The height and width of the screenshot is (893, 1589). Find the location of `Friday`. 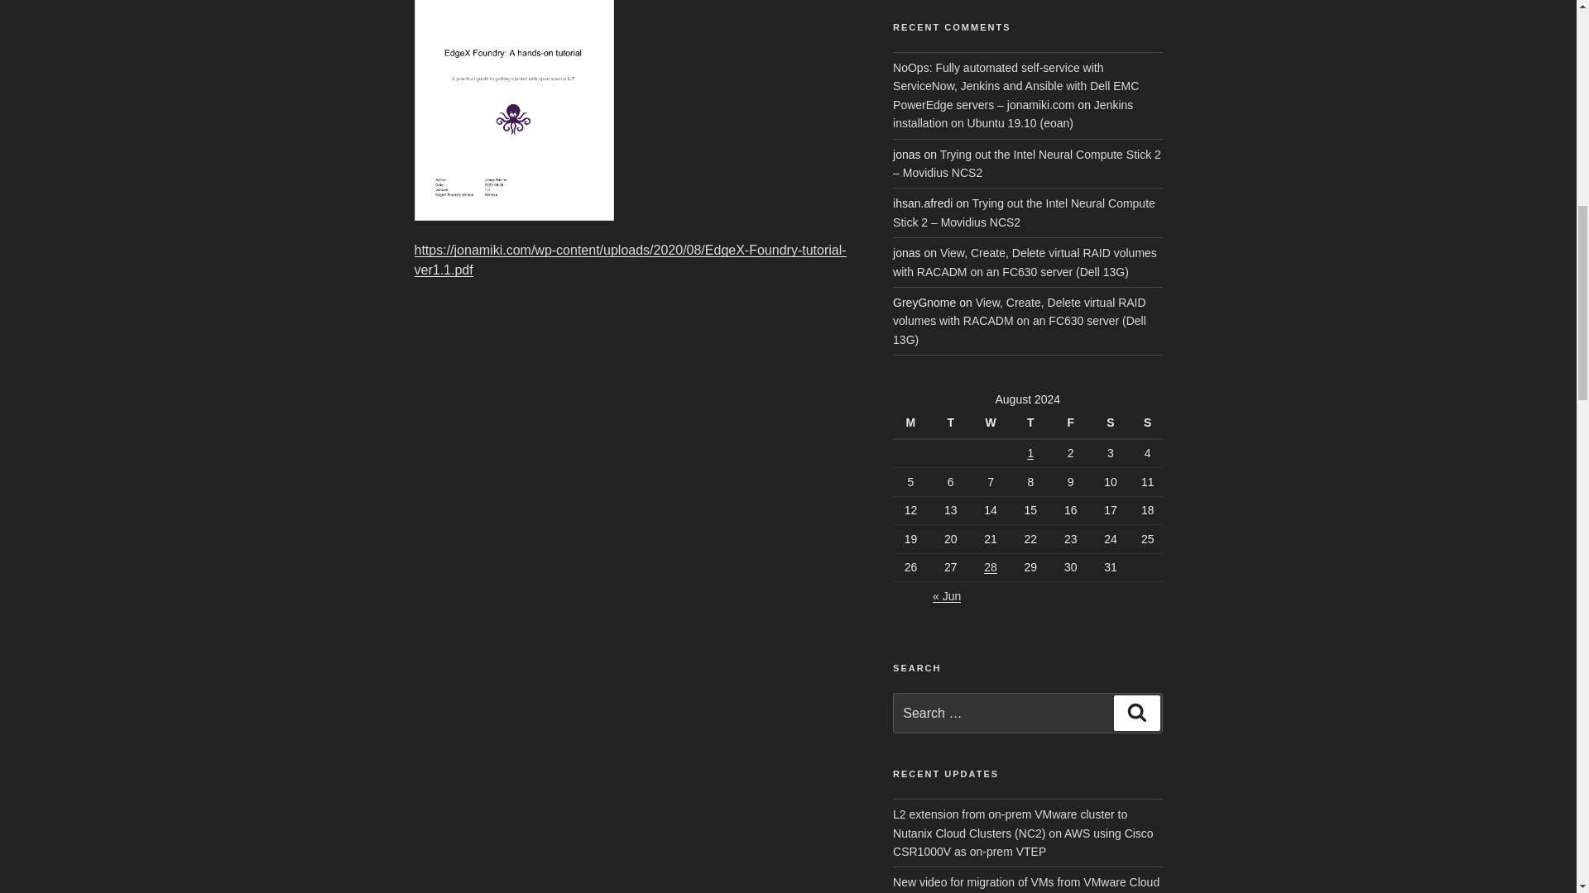

Friday is located at coordinates (1073, 423).